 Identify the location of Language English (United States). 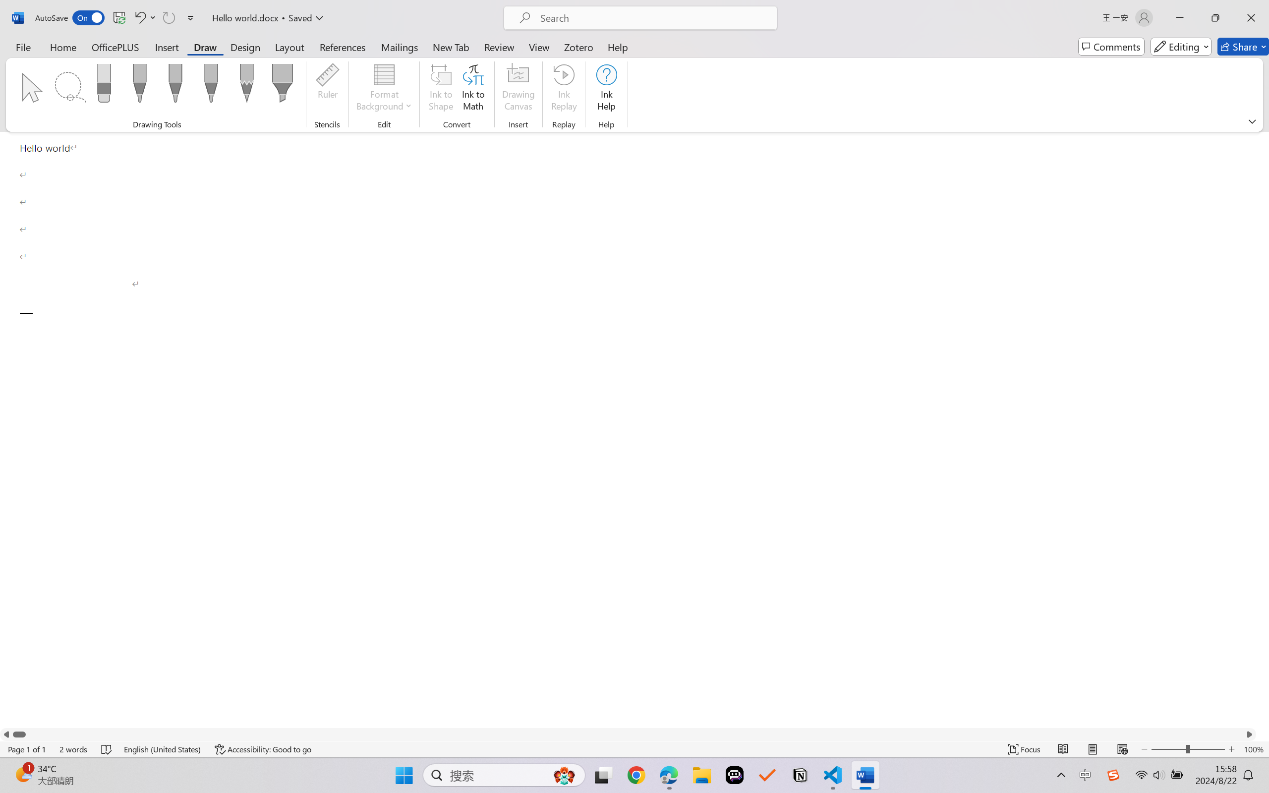
(163, 749).